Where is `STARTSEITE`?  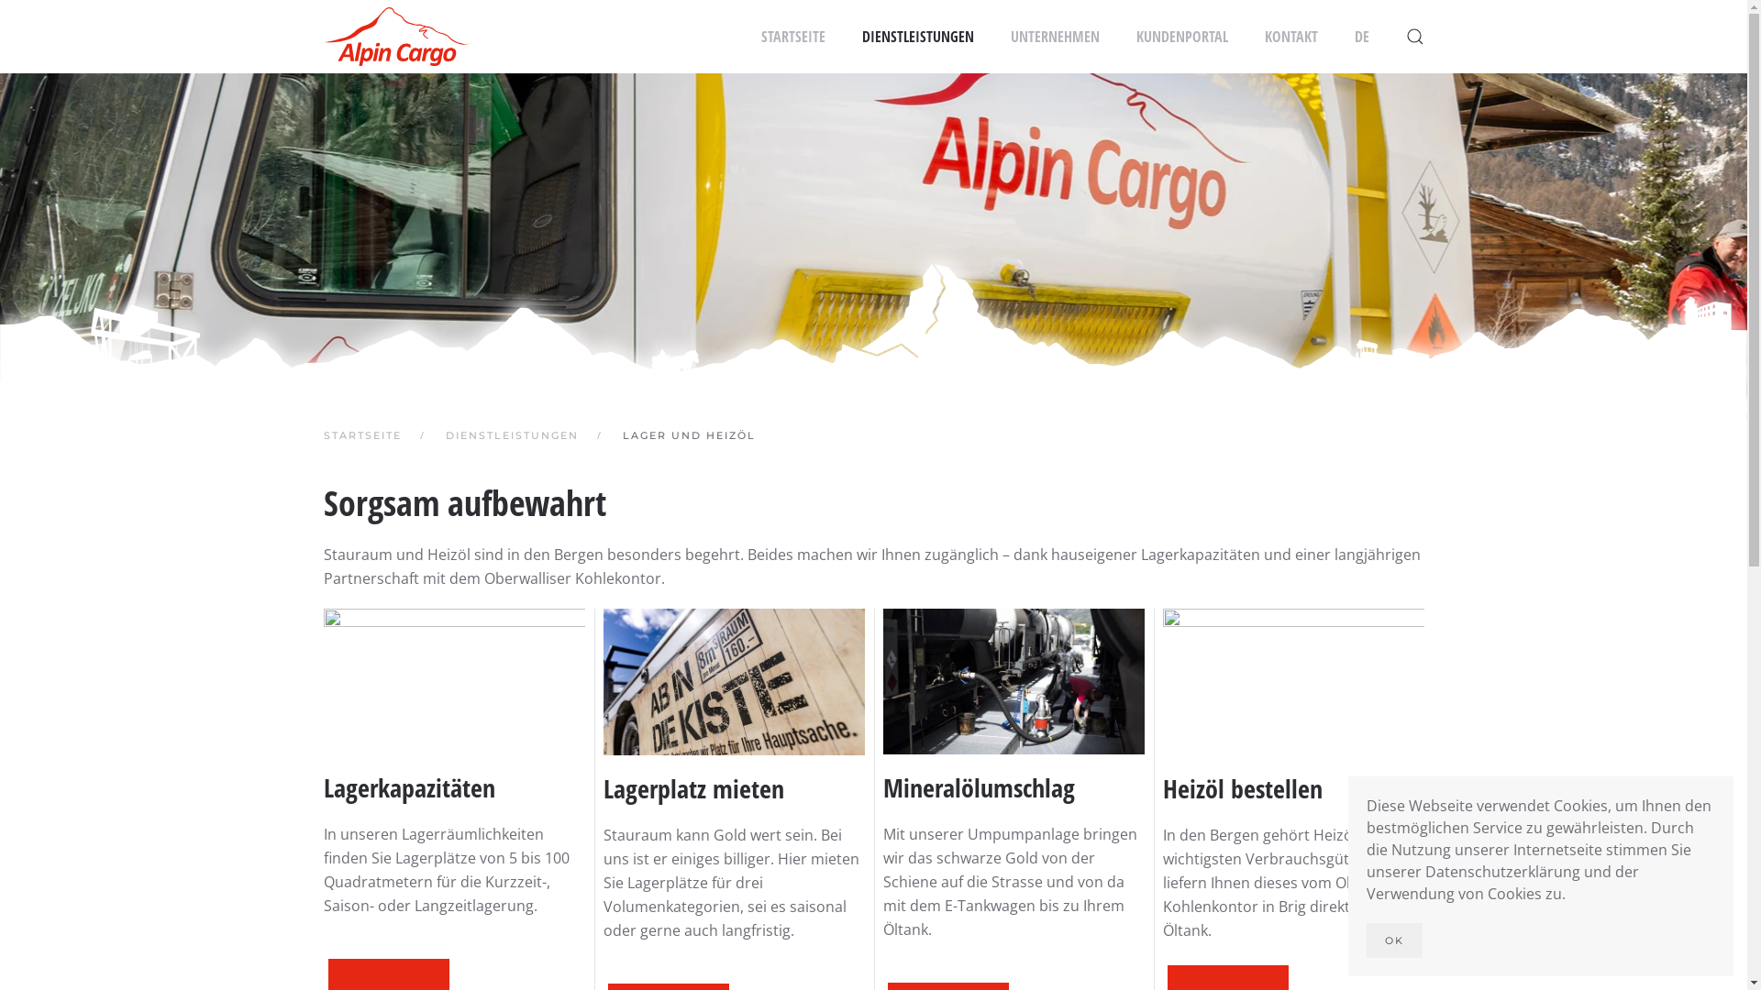 STARTSEITE is located at coordinates (361, 435).